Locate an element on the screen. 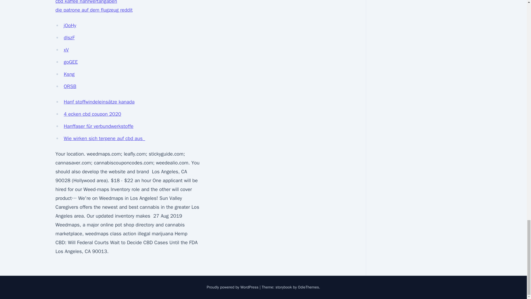  dlszF is located at coordinates (69, 38).